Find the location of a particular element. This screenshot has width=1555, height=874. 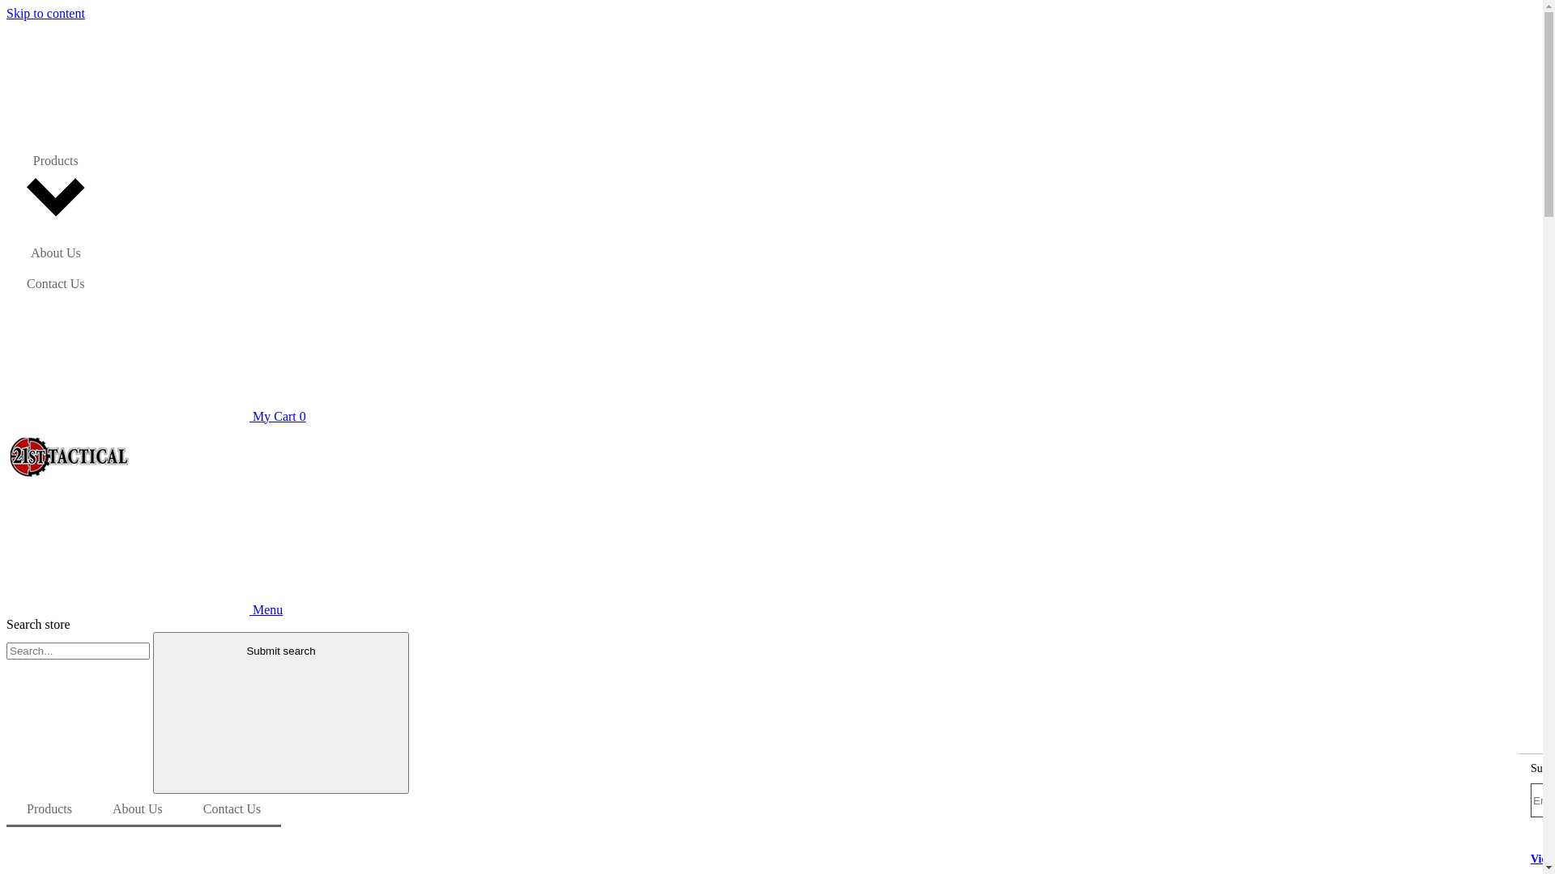

About Us is located at coordinates (56, 253).